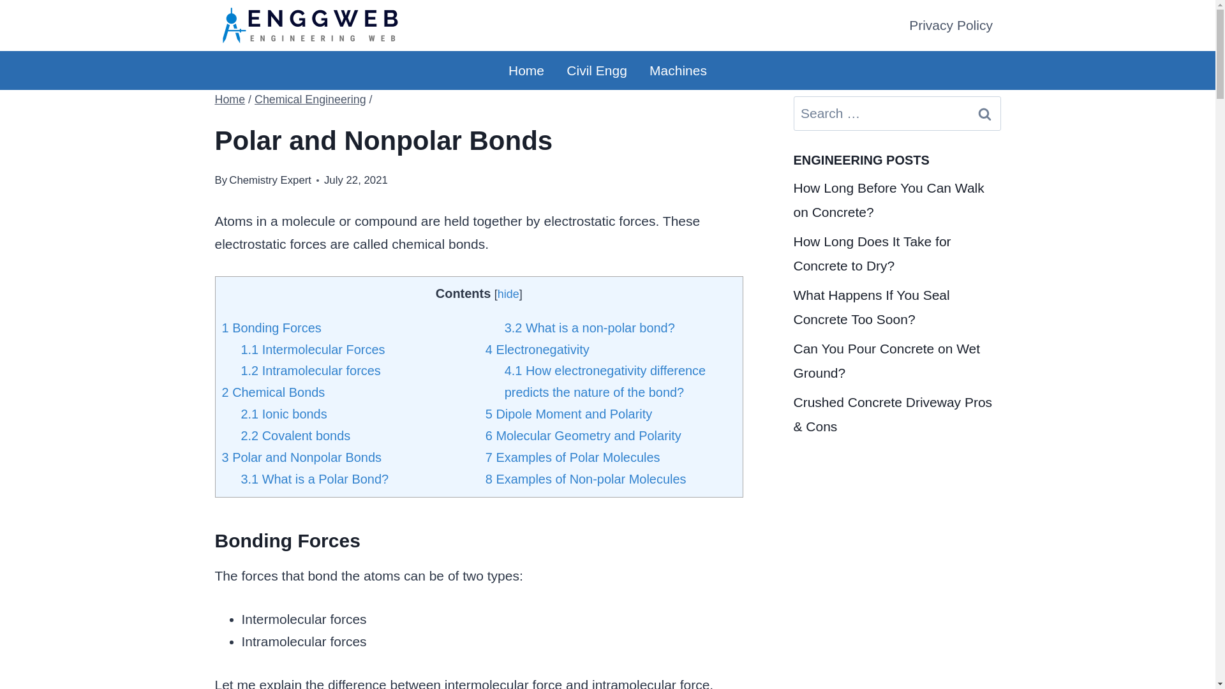 This screenshot has height=689, width=1225. What do you see at coordinates (270, 180) in the screenshot?
I see `Chemistry Expert` at bounding box center [270, 180].